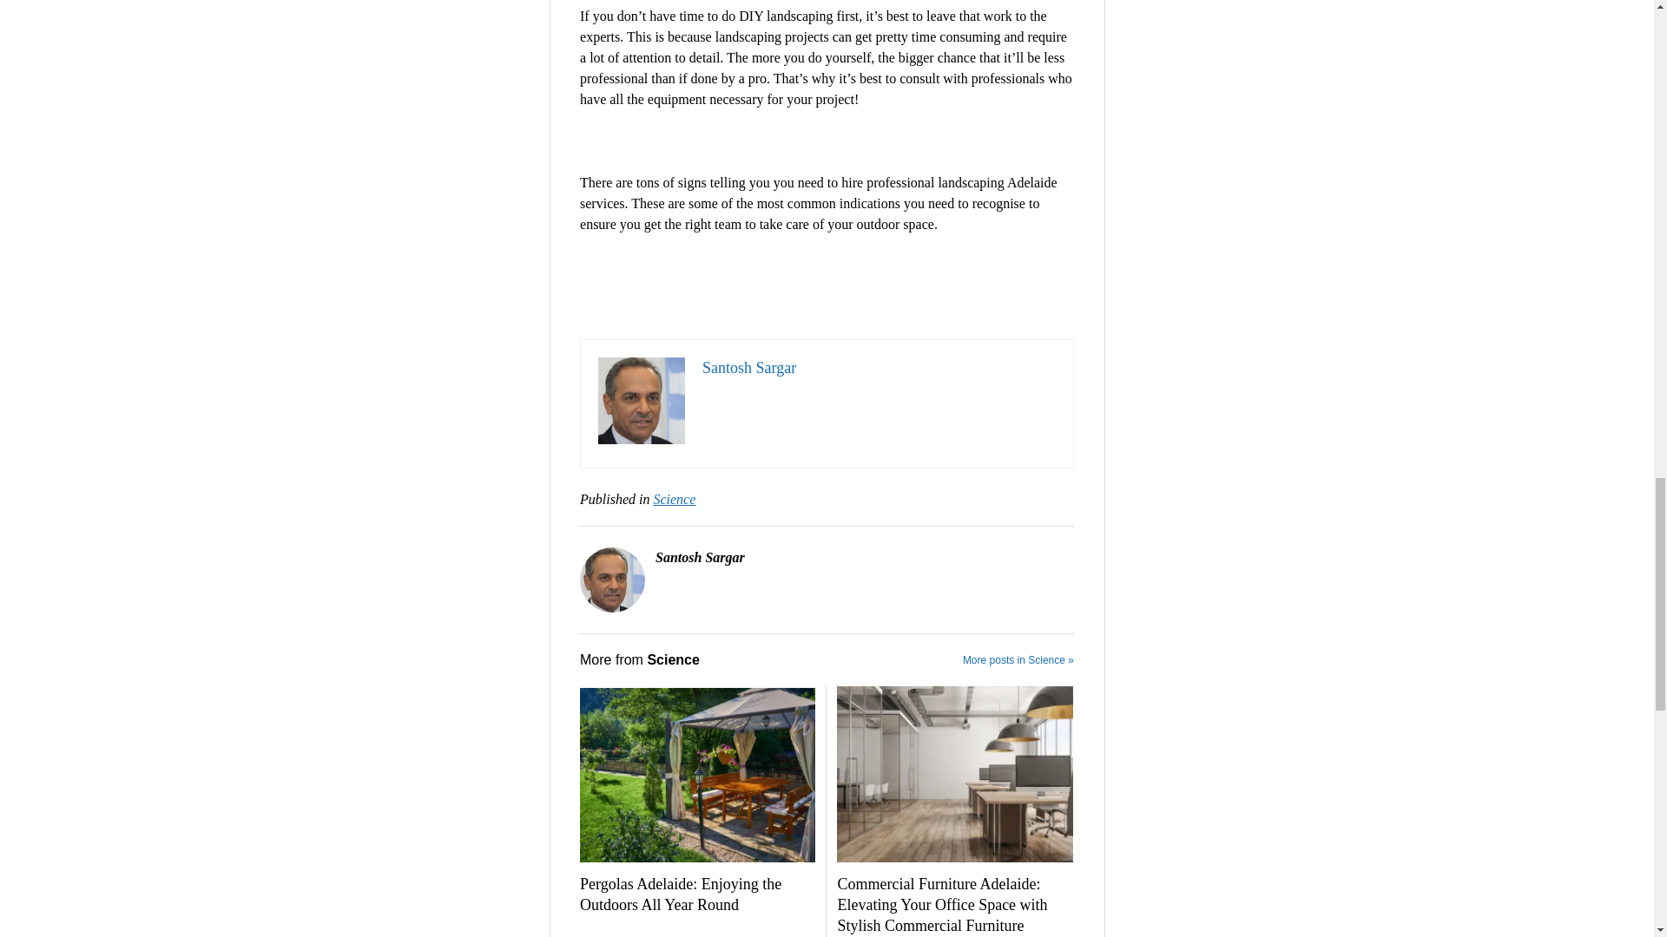 The image size is (1667, 937). Describe the element at coordinates (953, 774) in the screenshot. I see `commercial furniture Adelaide` at that location.